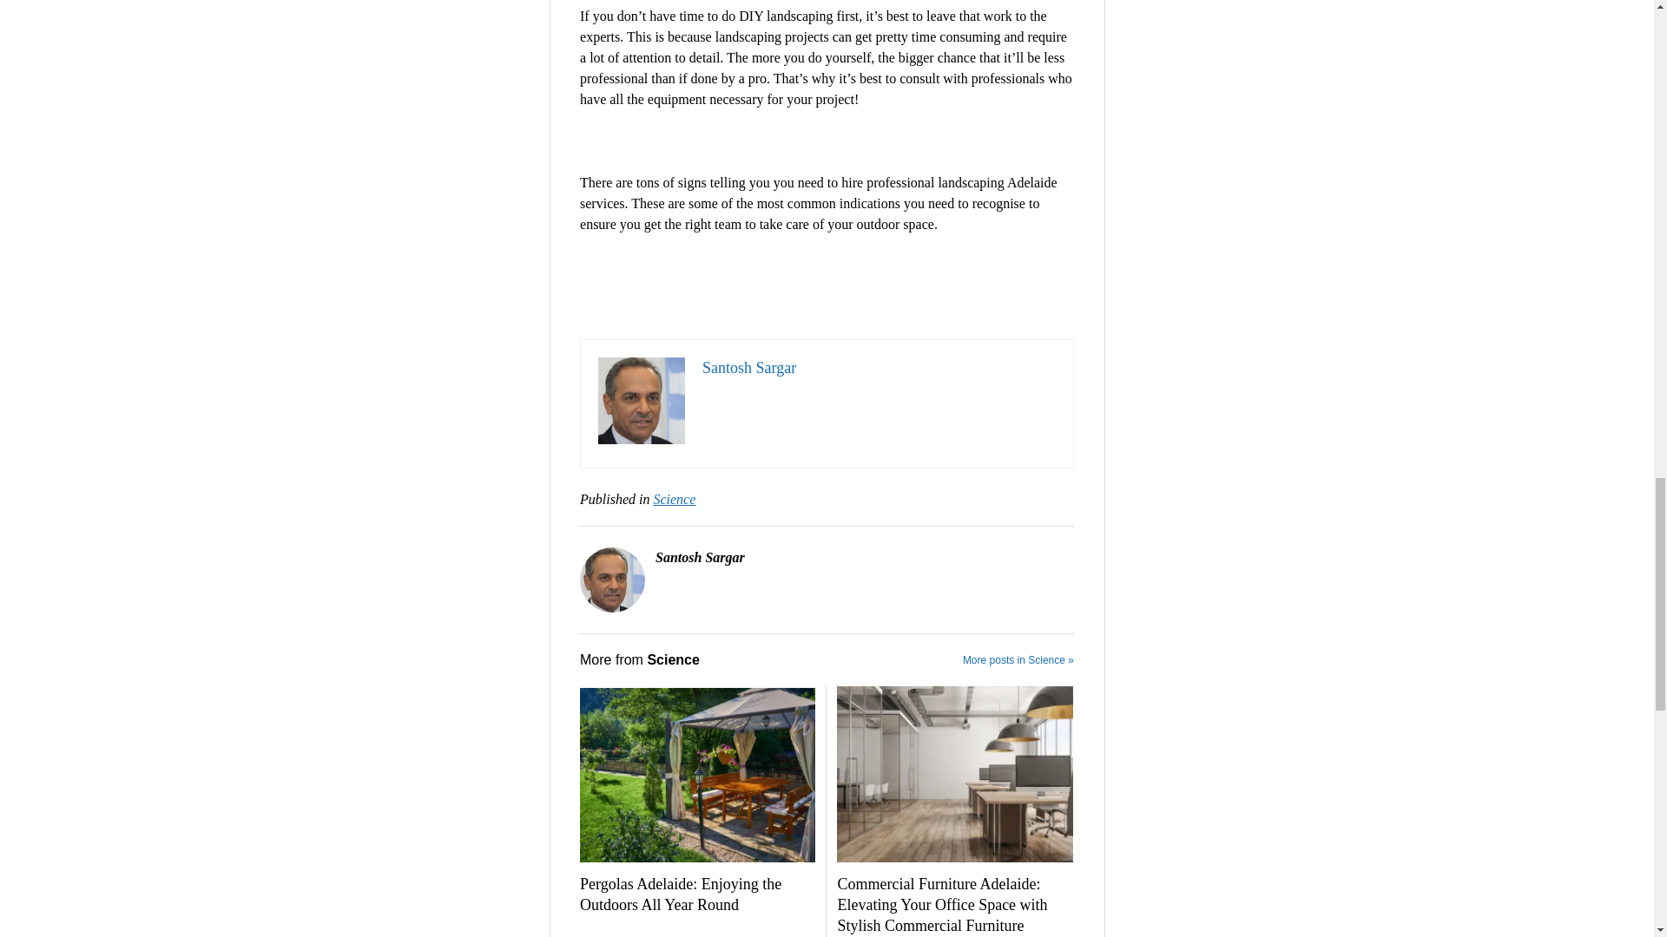 The image size is (1667, 937). Describe the element at coordinates (953, 774) in the screenshot. I see `commercial furniture Adelaide` at that location.